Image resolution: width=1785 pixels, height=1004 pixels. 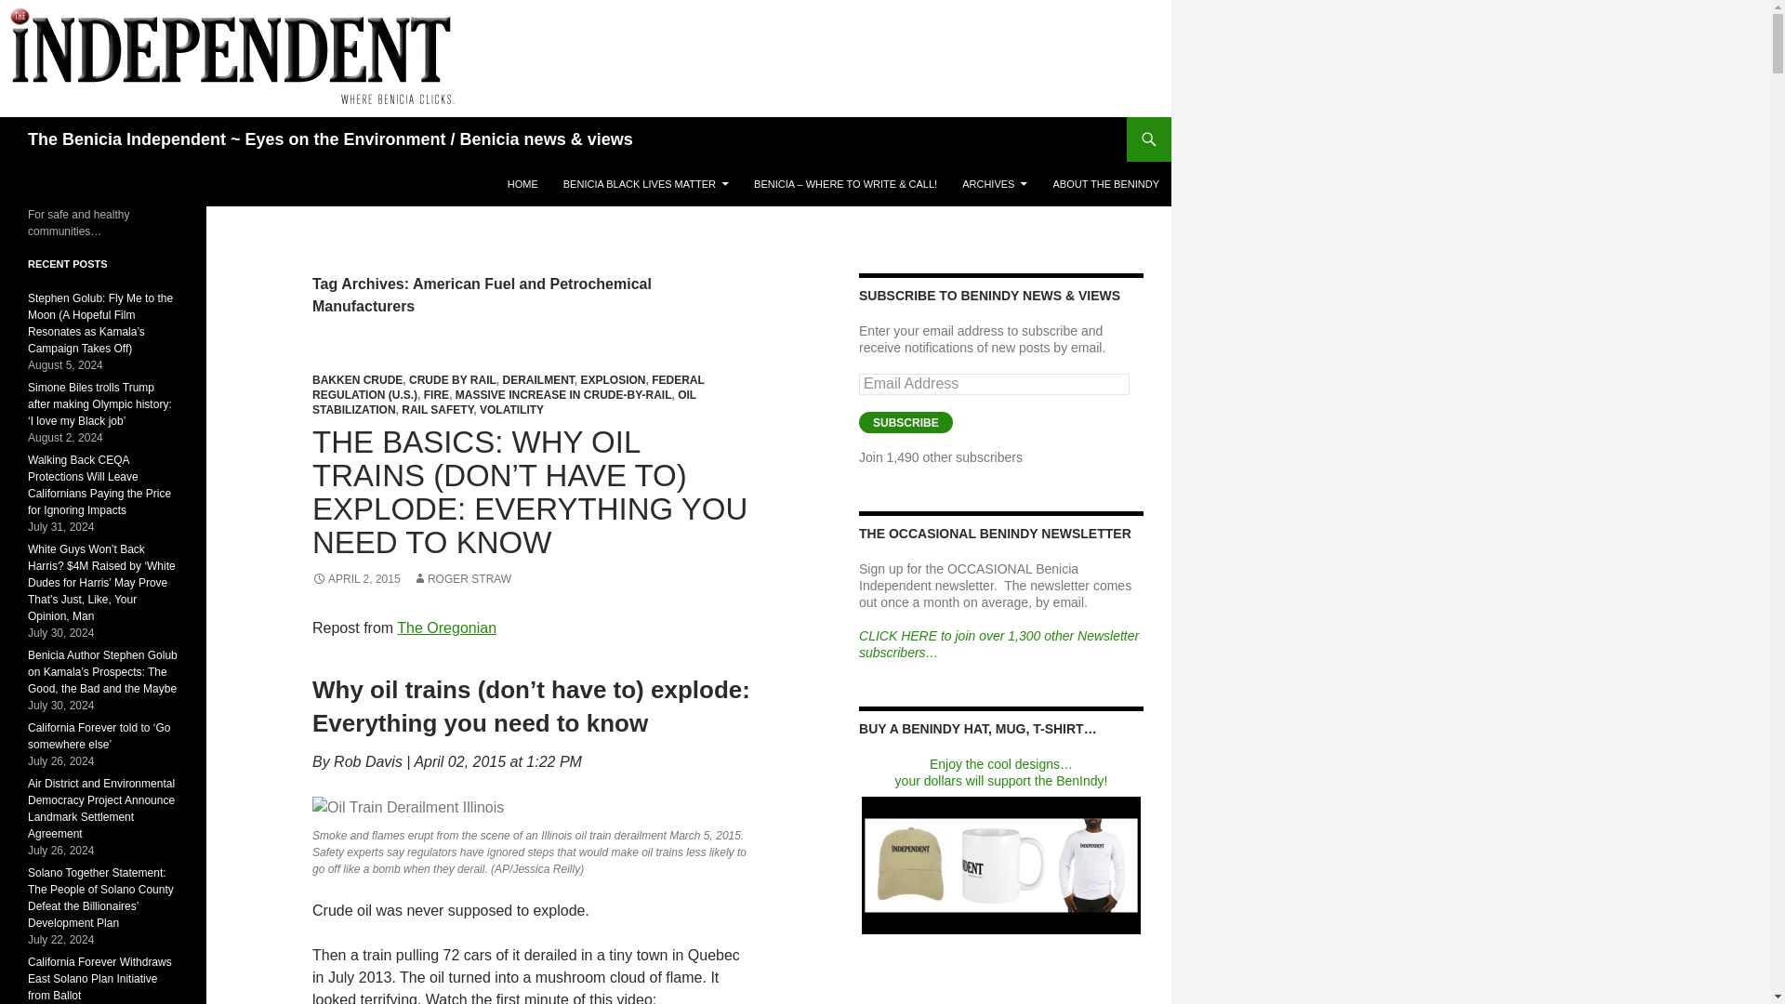 I want to click on ARCHIVES, so click(x=995, y=184).